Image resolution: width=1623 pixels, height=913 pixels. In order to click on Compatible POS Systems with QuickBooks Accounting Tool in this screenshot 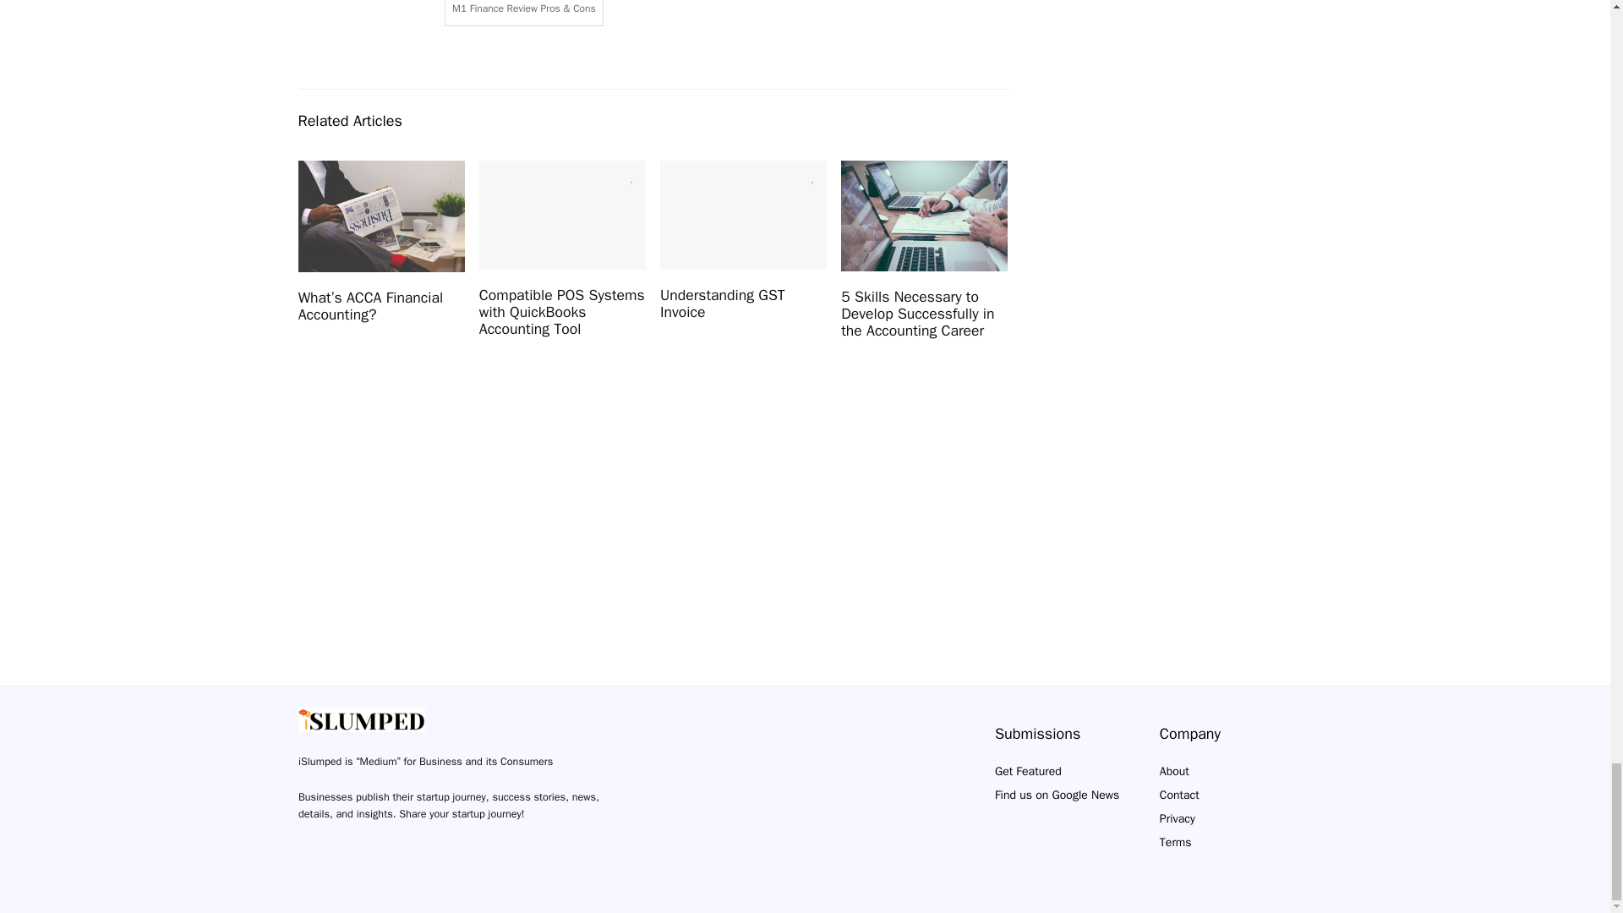, I will do `click(561, 311)`.